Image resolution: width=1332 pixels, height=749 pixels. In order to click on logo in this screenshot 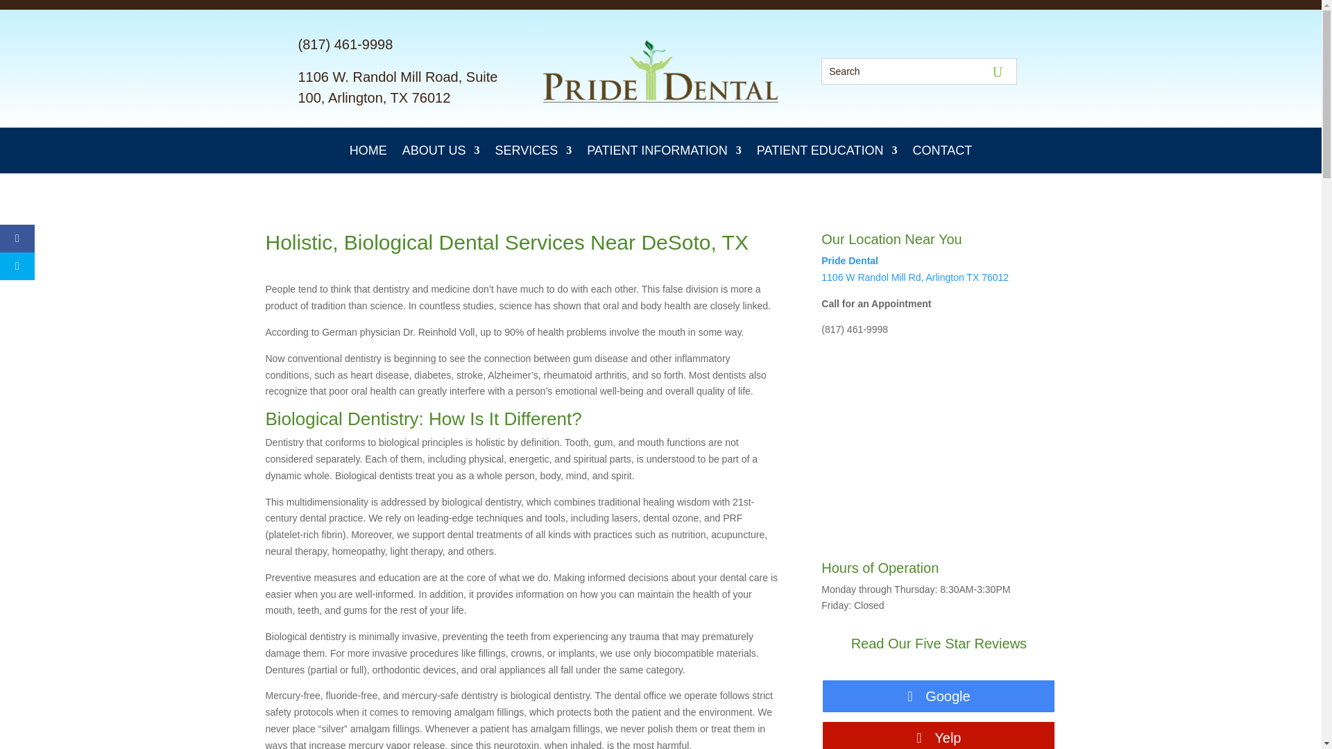, I will do `click(660, 71)`.